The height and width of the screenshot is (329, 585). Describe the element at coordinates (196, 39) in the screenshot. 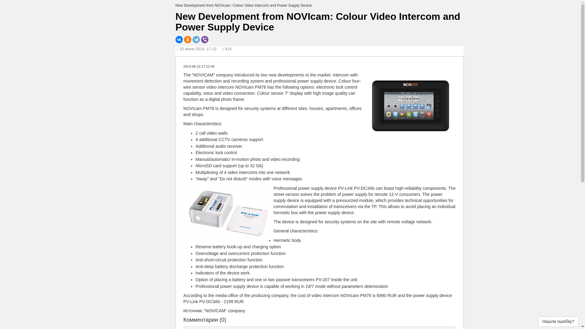

I see `Telegram` at that location.